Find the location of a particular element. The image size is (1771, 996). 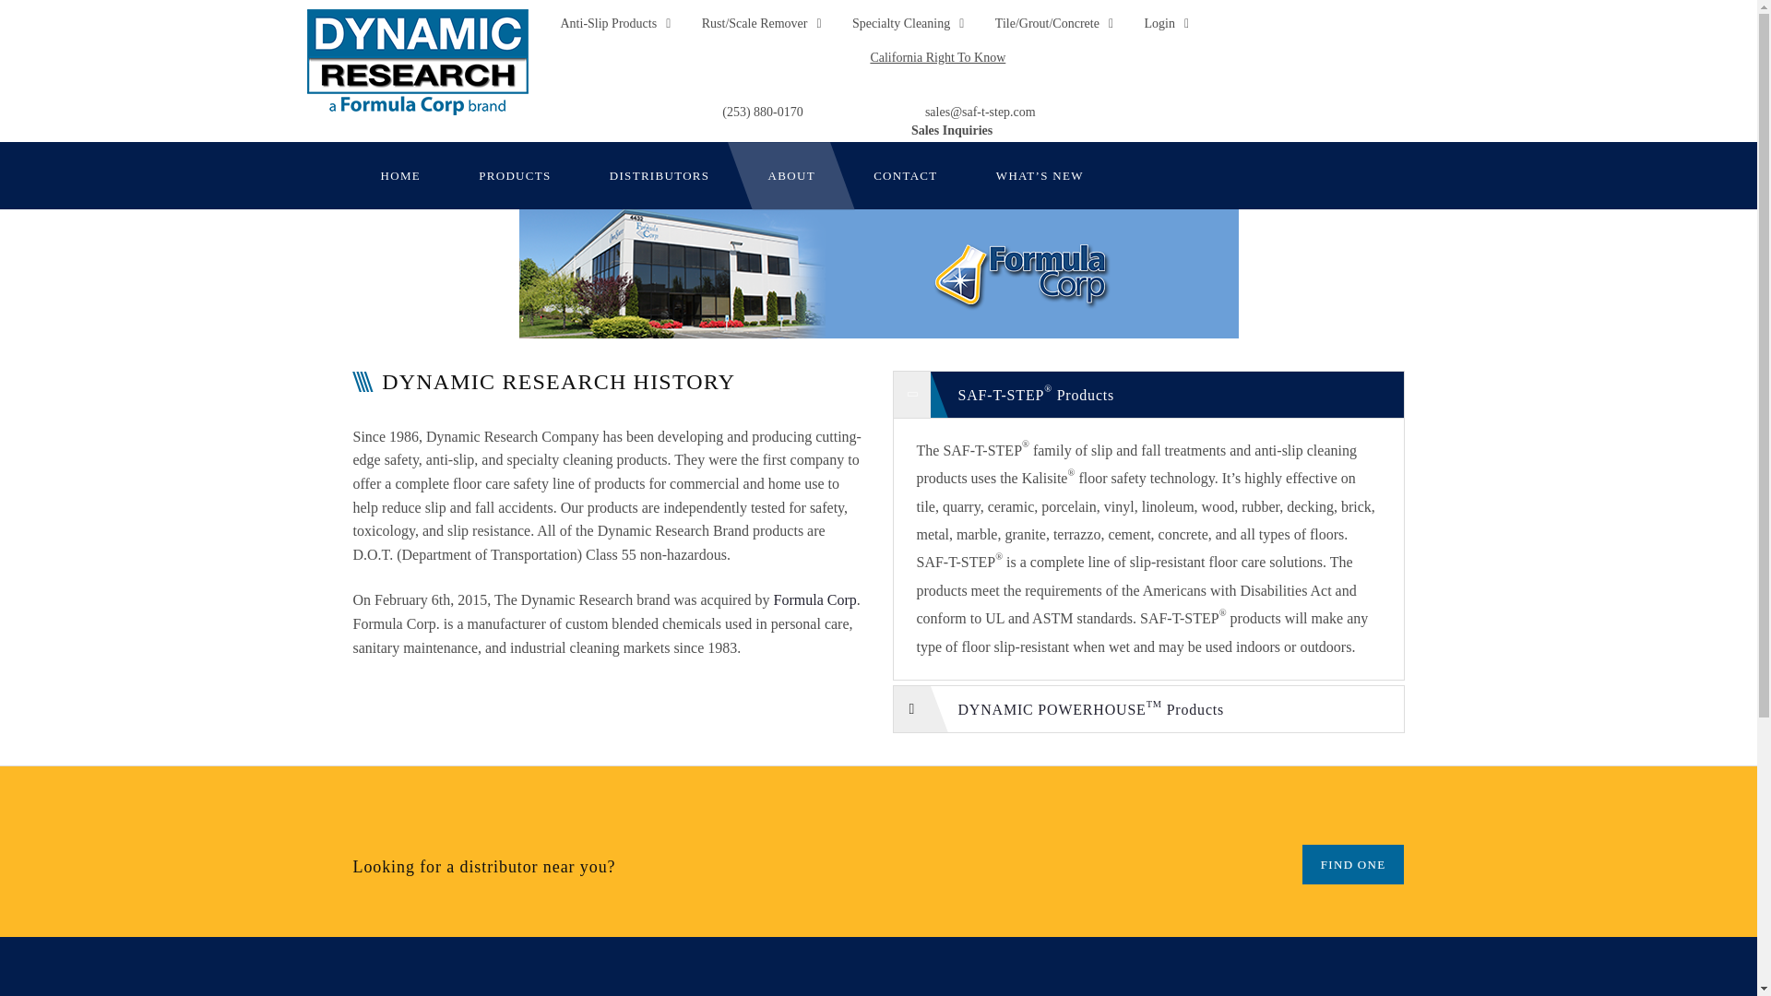

Search is located at coordinates (44, 20).